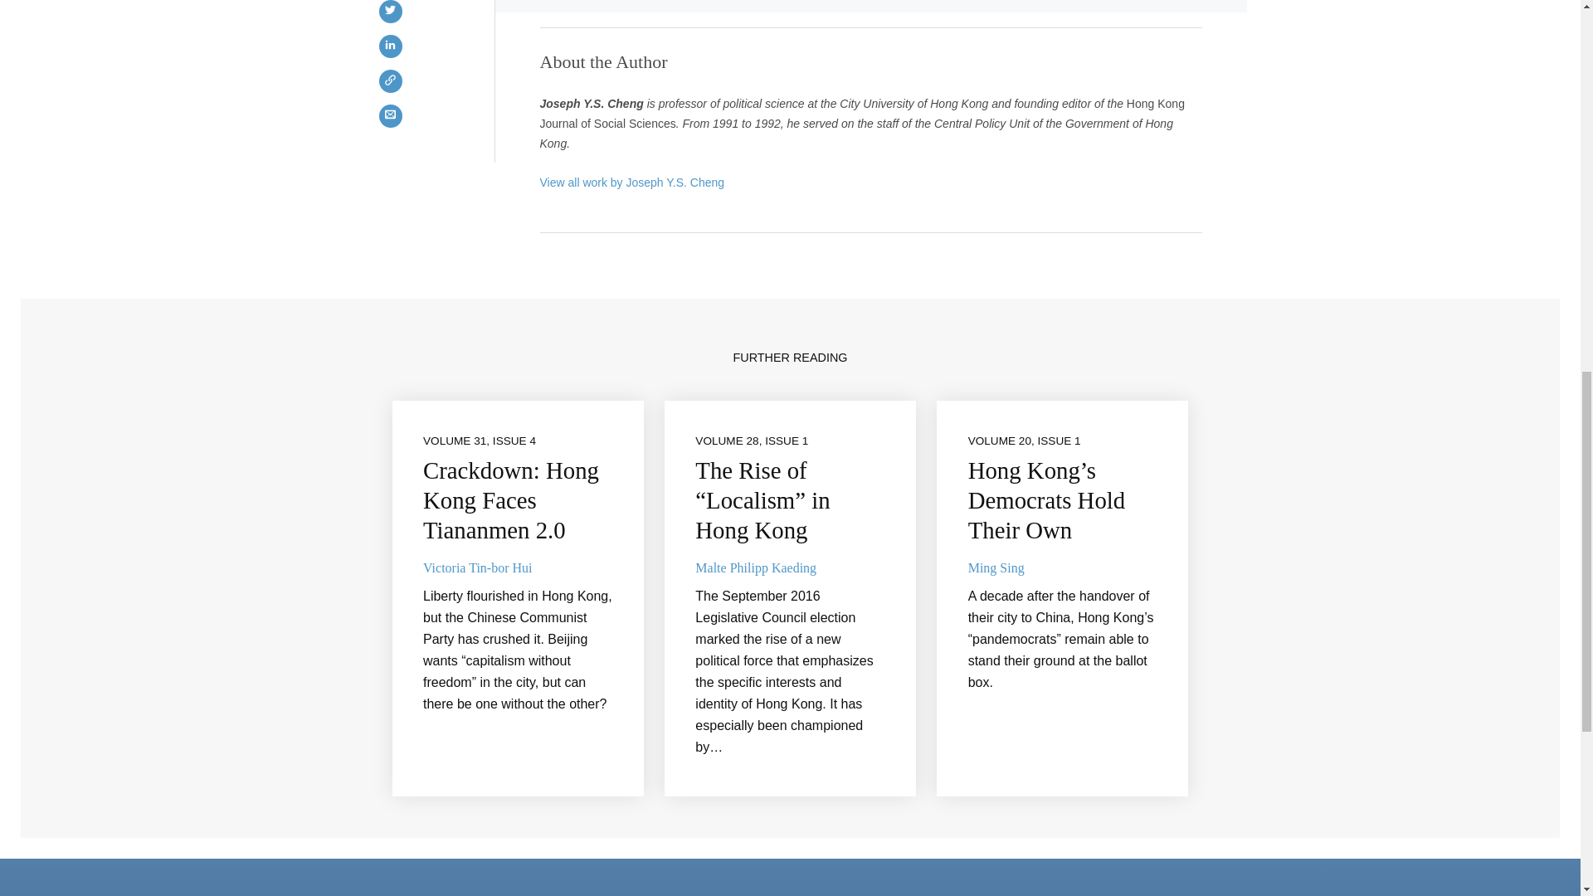  Describe the element at coordinates (632, 182) in the screenshot. I see `View all work by Joseph Y.S. Cheng` at that location.